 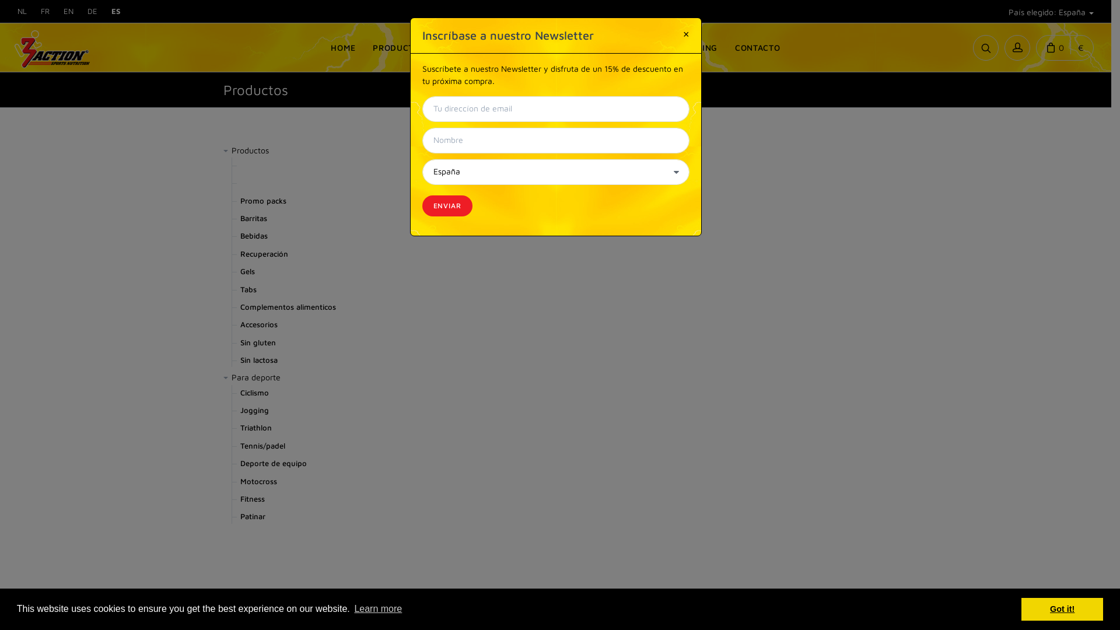 I want to click on Bebidas, so click(x=254, y=236).